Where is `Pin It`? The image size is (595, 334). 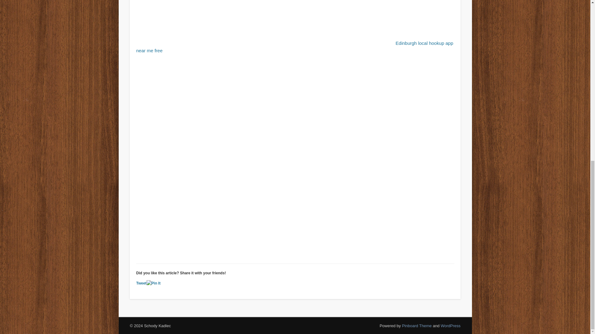
Pin It is located at coordinates (153, 283).